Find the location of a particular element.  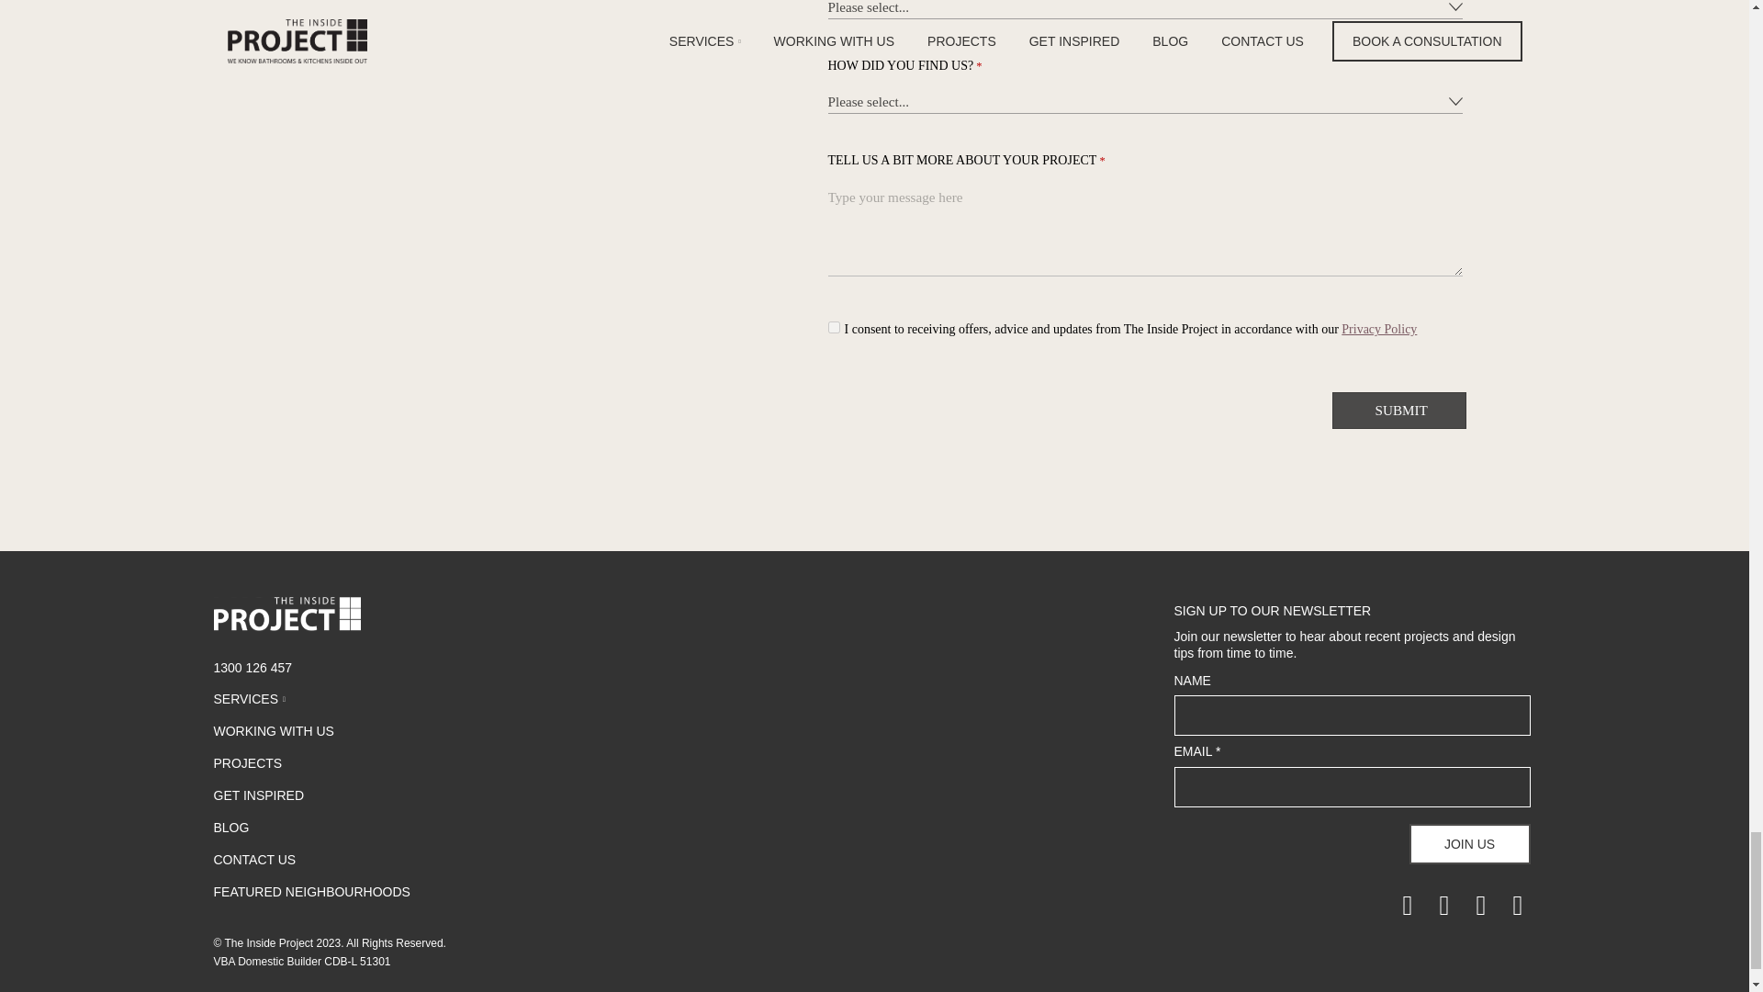

HOW DID YOU FIND US? is located at coordinates (1146, 103).